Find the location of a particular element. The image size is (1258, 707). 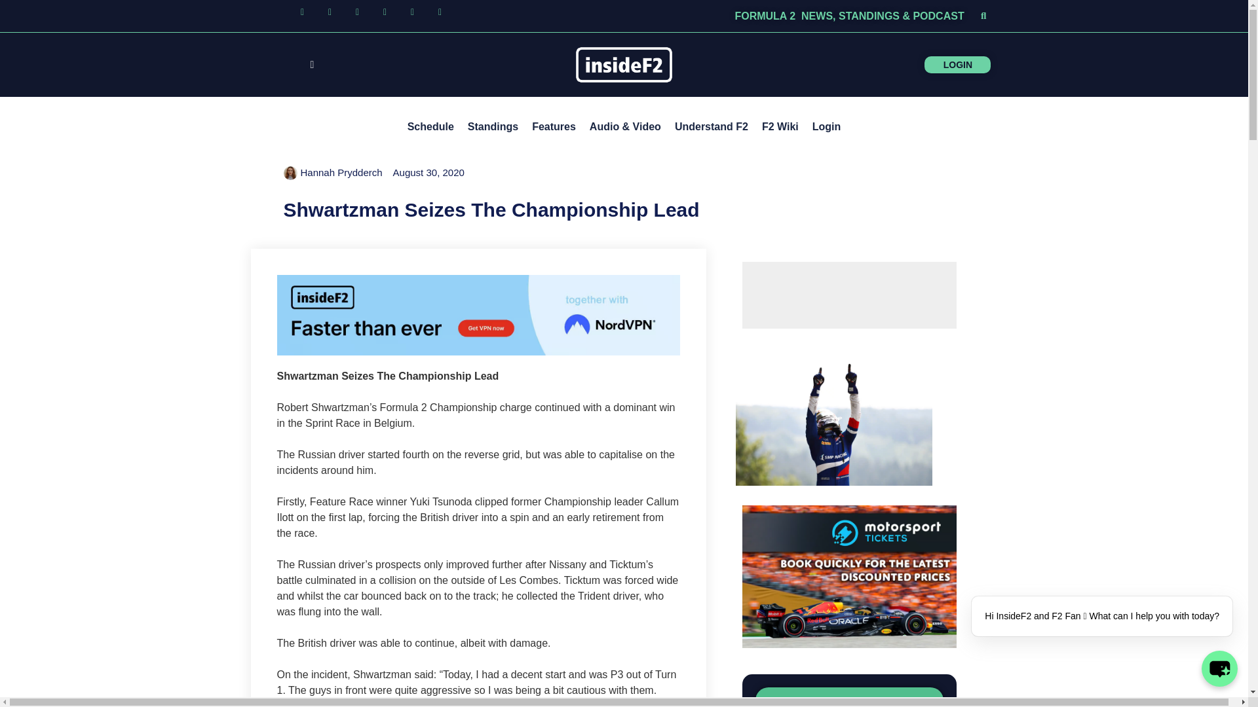

Login is located at coordinates (827, 127).